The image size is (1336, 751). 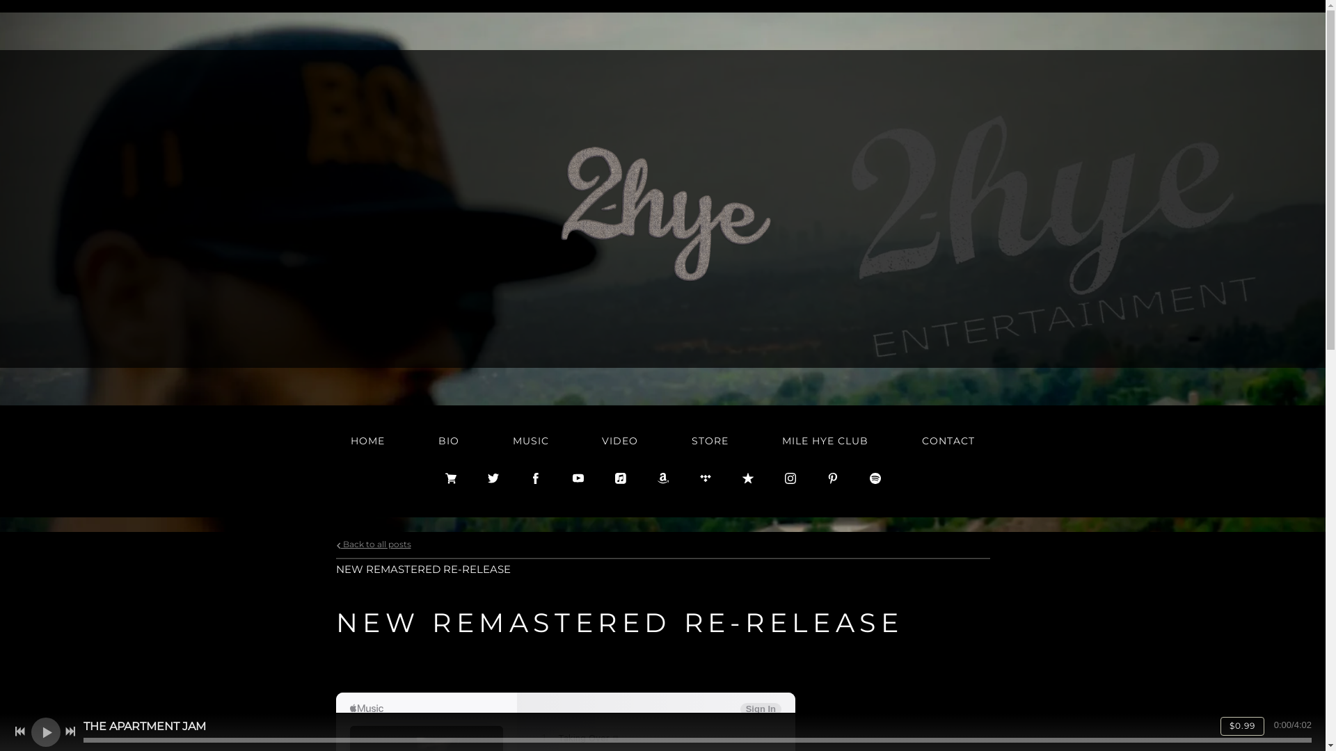 What do you see at coordinates (621, 478) in the screenshot?
I see `https://itunes.apple.com/artist/2-hye/id267291122` at bounding box center [621, 478].